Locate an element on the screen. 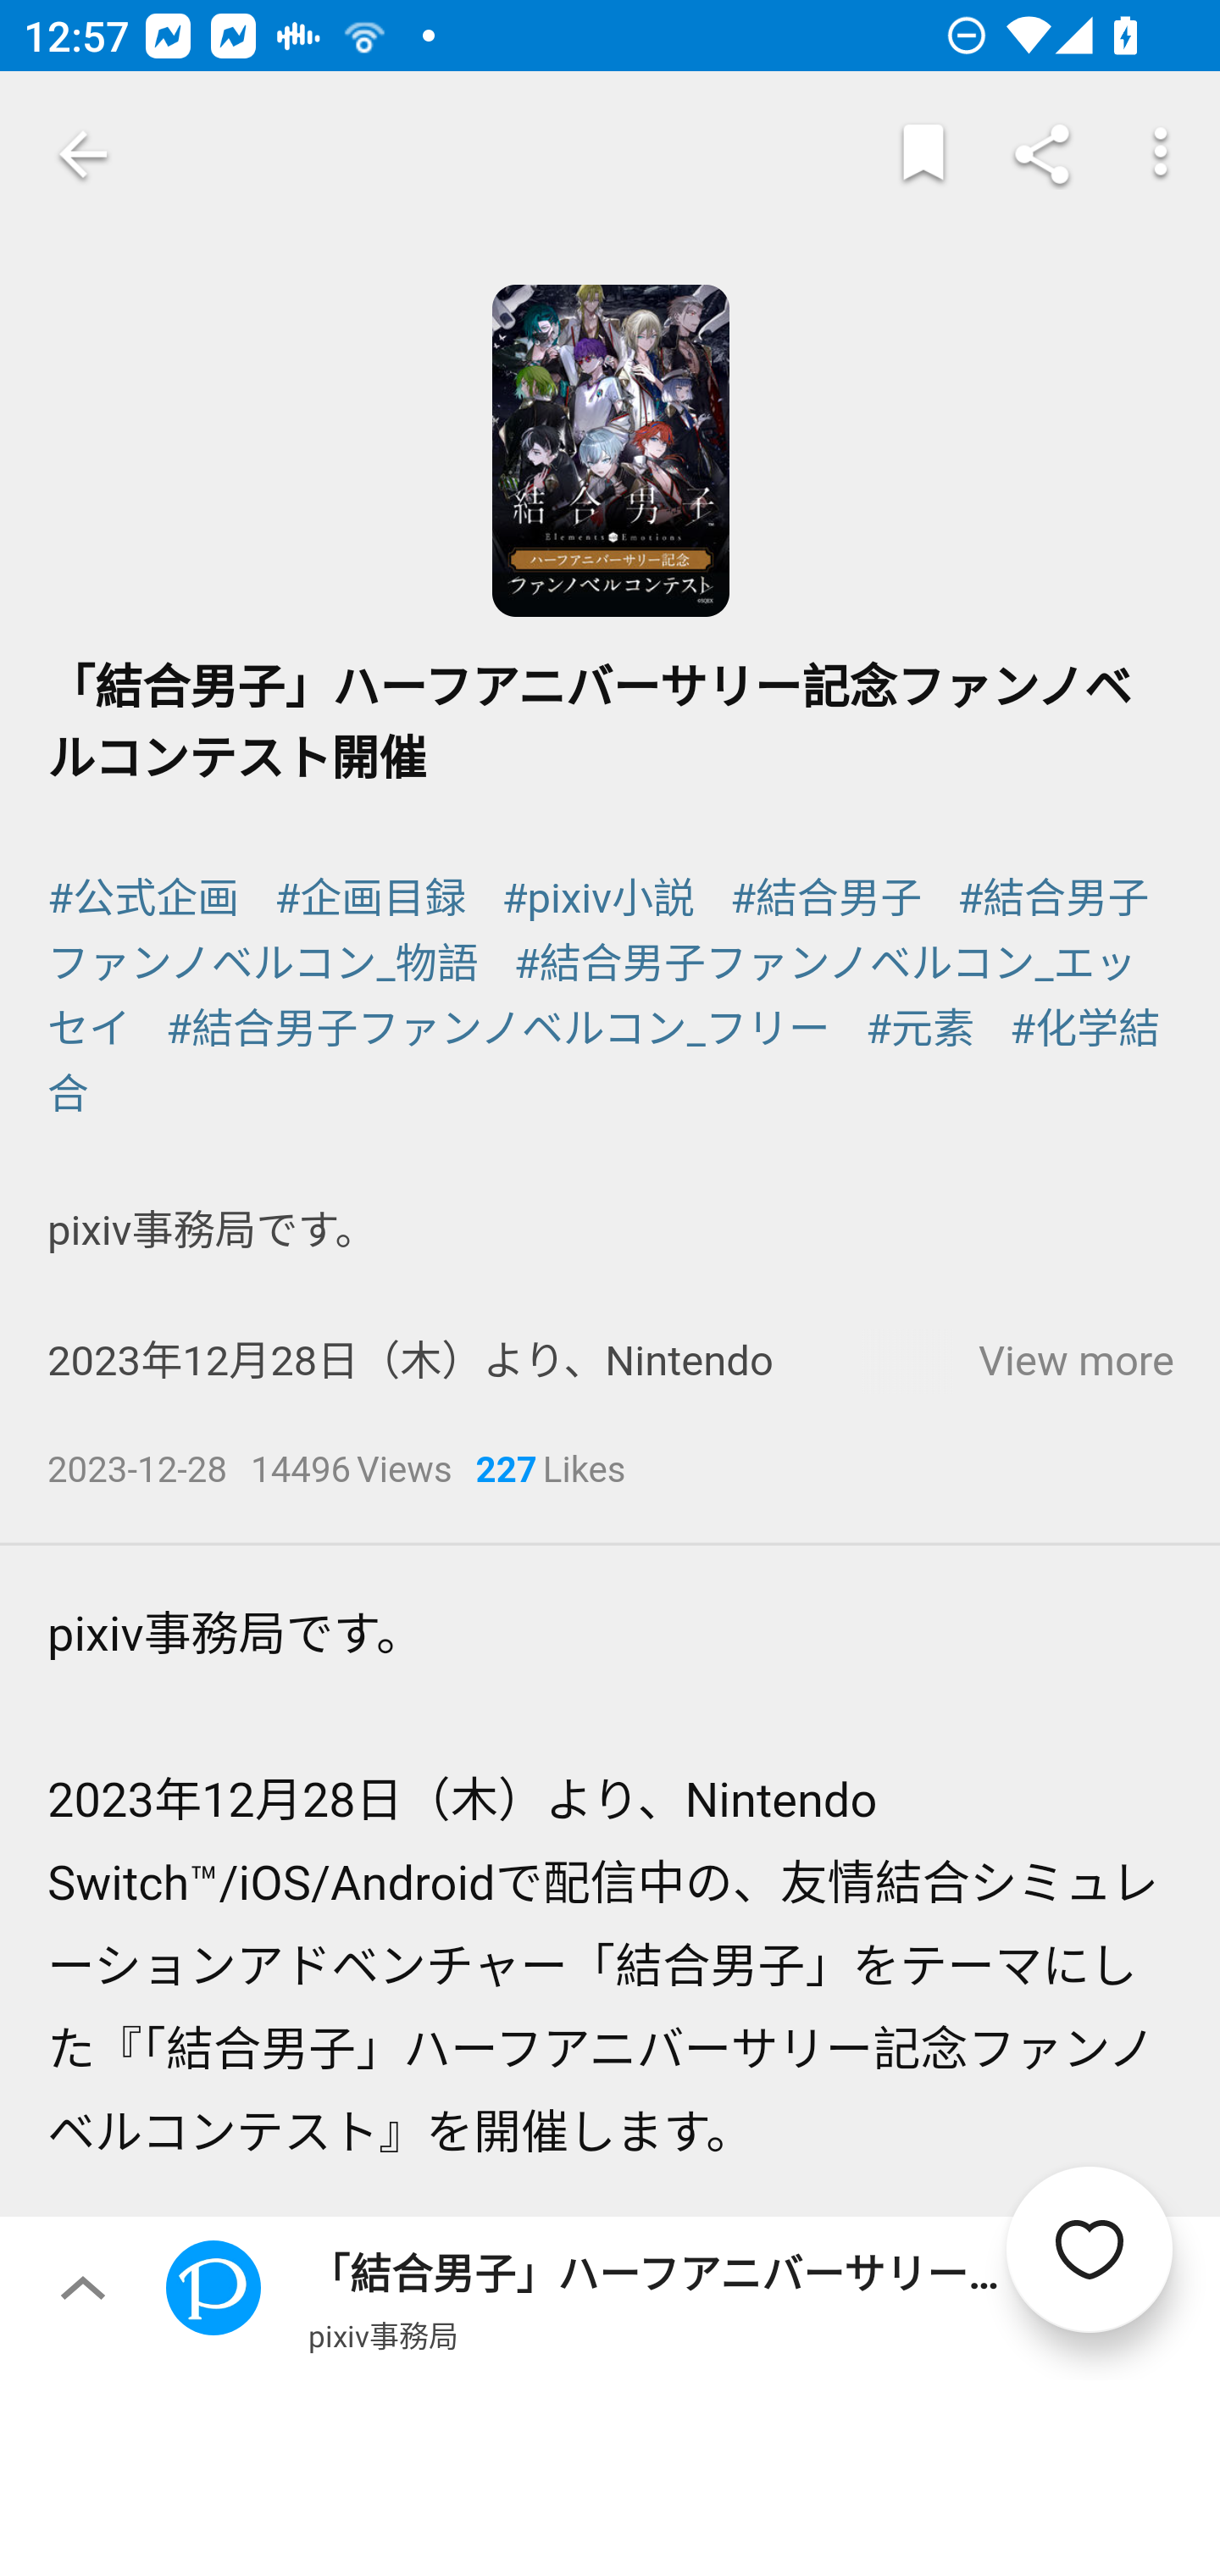  227Likes is located at coordinates (551, 1472).